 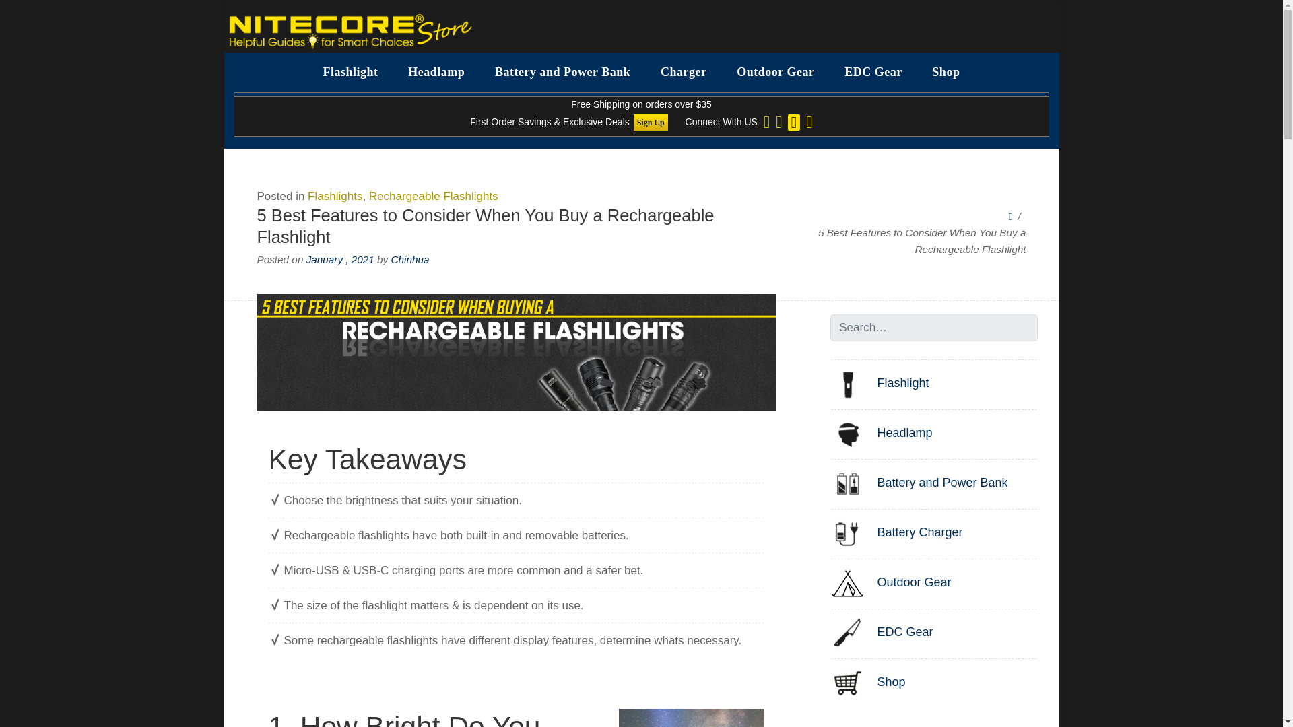 What do you see at coordinates (651, 123) in the screenshot?
I see `Sign Up` at bounding box center [651, 123].